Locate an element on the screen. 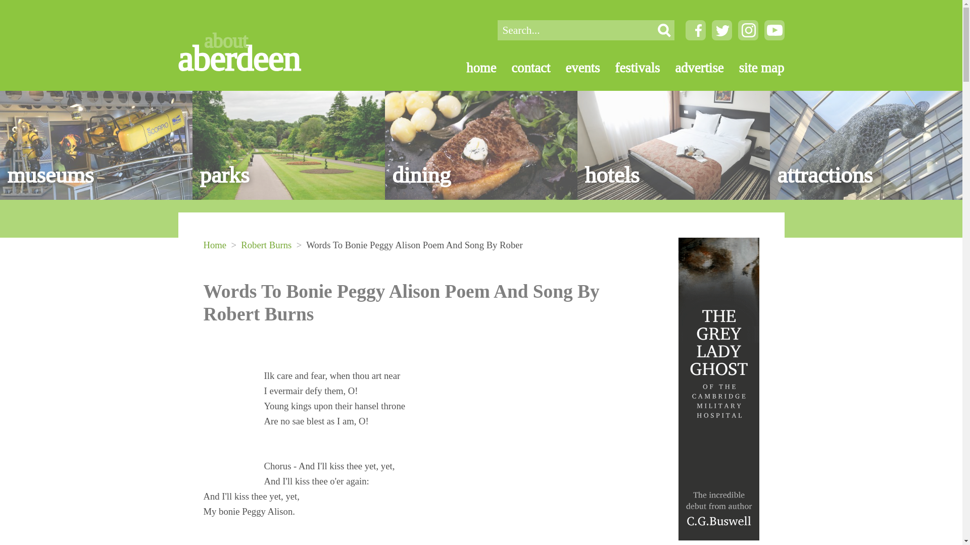 This screenshot has width=970, height=545. festivals is located at coordinates (630, 68).